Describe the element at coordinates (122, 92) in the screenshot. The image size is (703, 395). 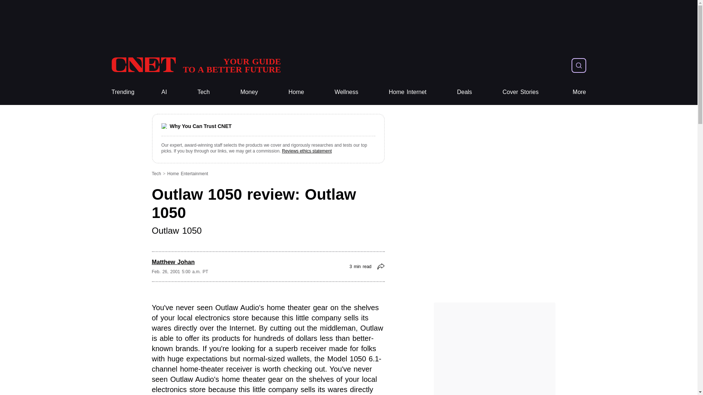
I see `Trending` at that location.